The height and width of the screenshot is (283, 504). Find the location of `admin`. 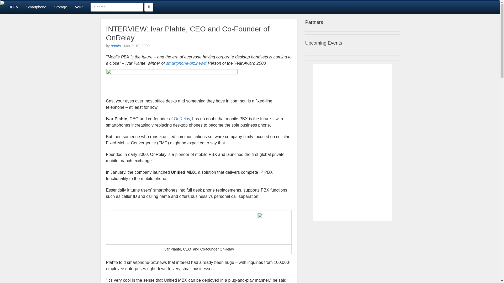

admin is located at coordinates (116, 46).